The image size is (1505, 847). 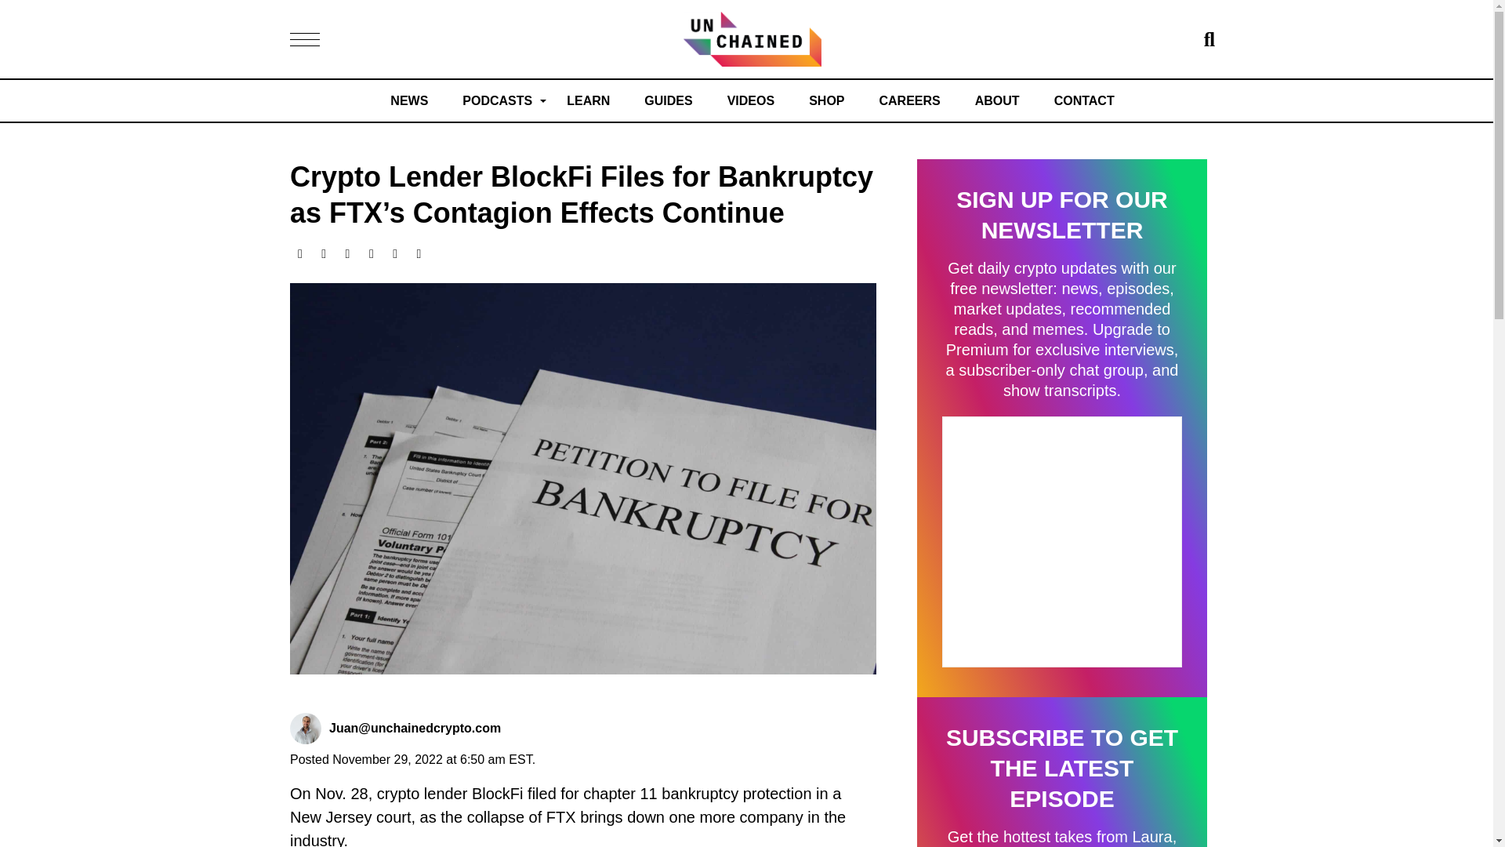 I want to click on CAREERS, so click(x=909, y=100).